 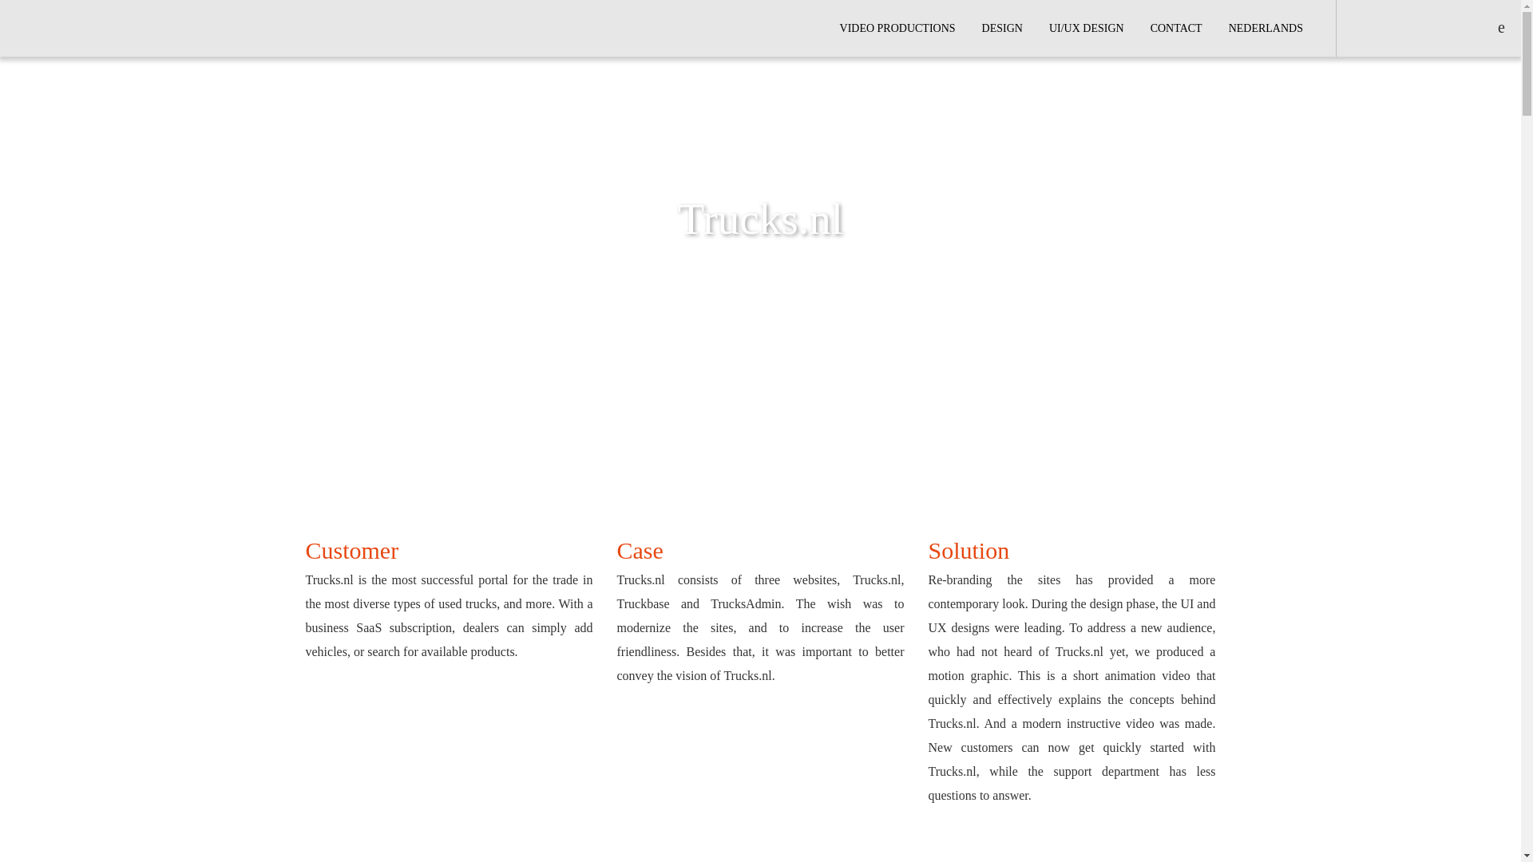 I want to click on CONTACT, so click(x=1176, y=29).